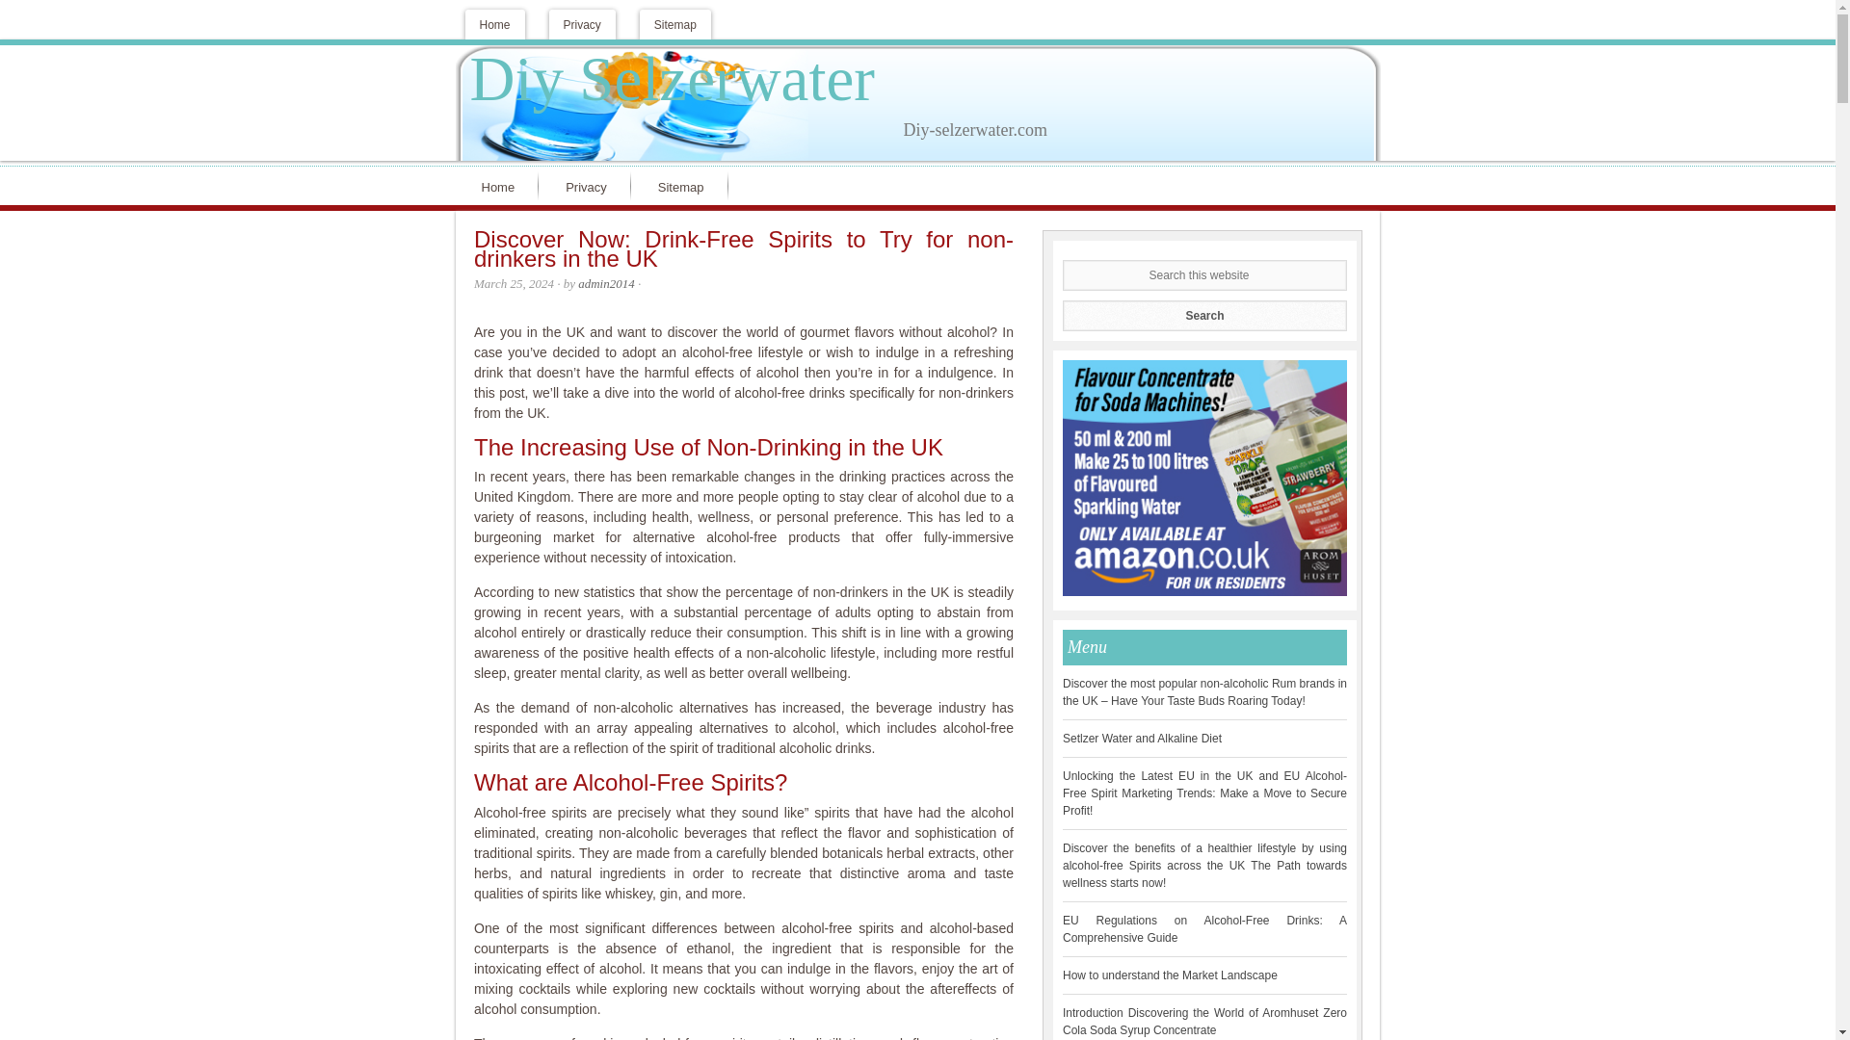 Image resolution: width=1850 pixels, height=1040 pixels. I want to click on Search, so click(1204, 316).